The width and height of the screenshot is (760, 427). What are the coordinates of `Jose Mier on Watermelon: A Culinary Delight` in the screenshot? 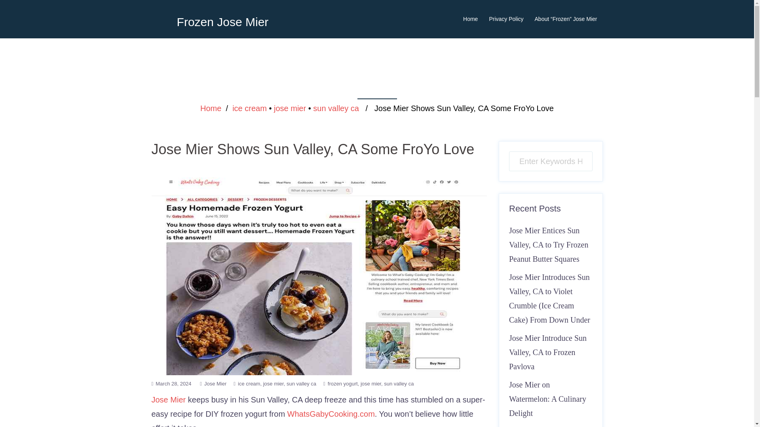 It's located at (547, 399).